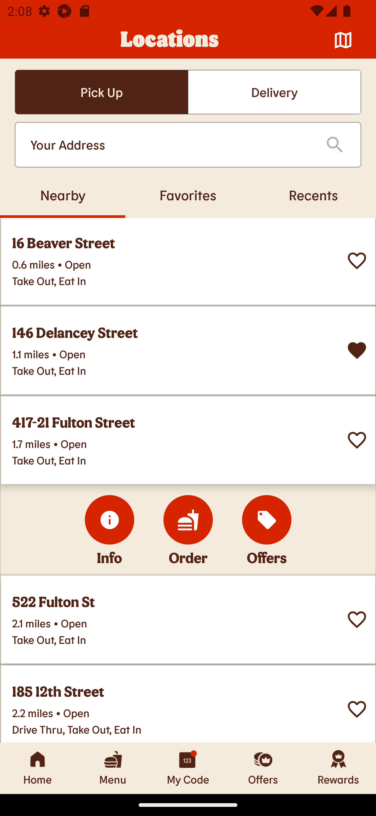 The width and height of the screenshot is (376, 816). Describe the element at coordinates (263, 768) in the screenshot. I see `Offers` at that location.